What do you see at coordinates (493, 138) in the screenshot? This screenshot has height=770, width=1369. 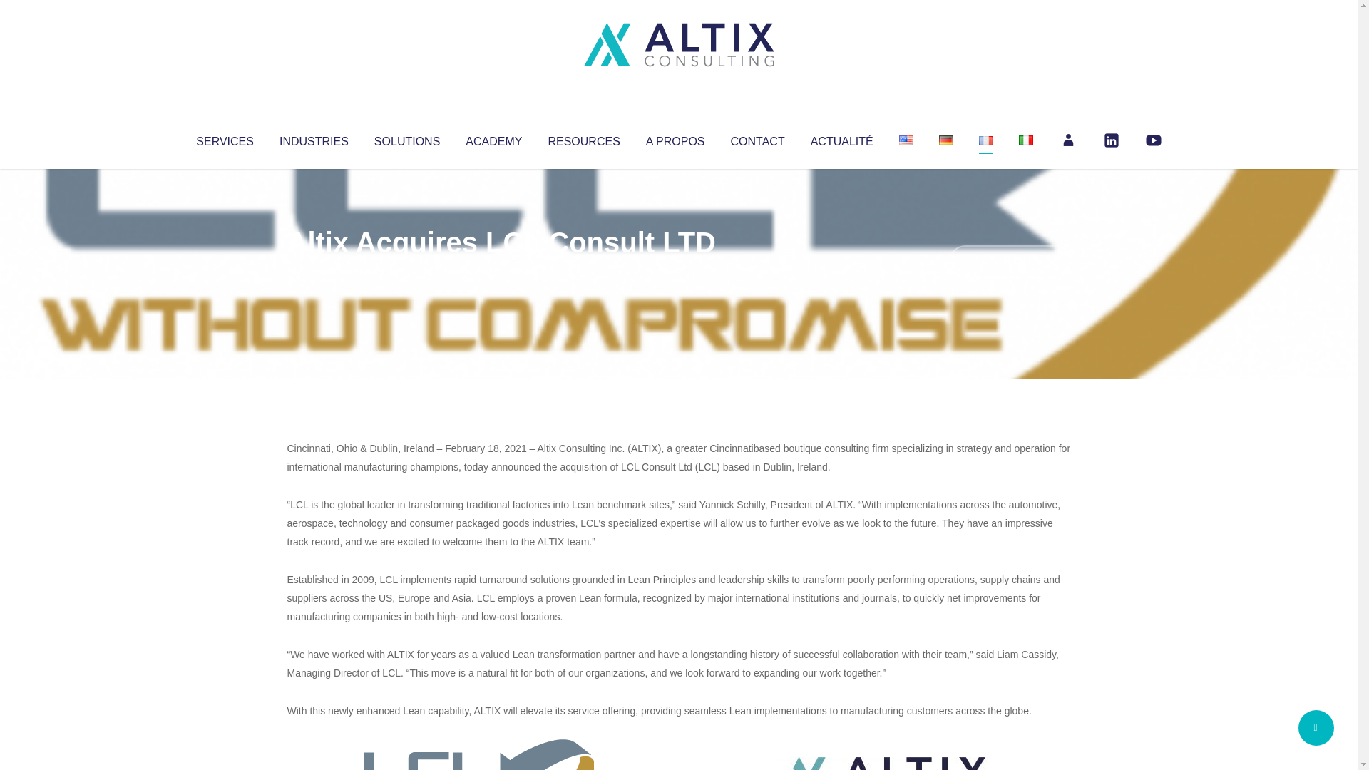 I see `ACADEMY` at bounding box center [493, 138].